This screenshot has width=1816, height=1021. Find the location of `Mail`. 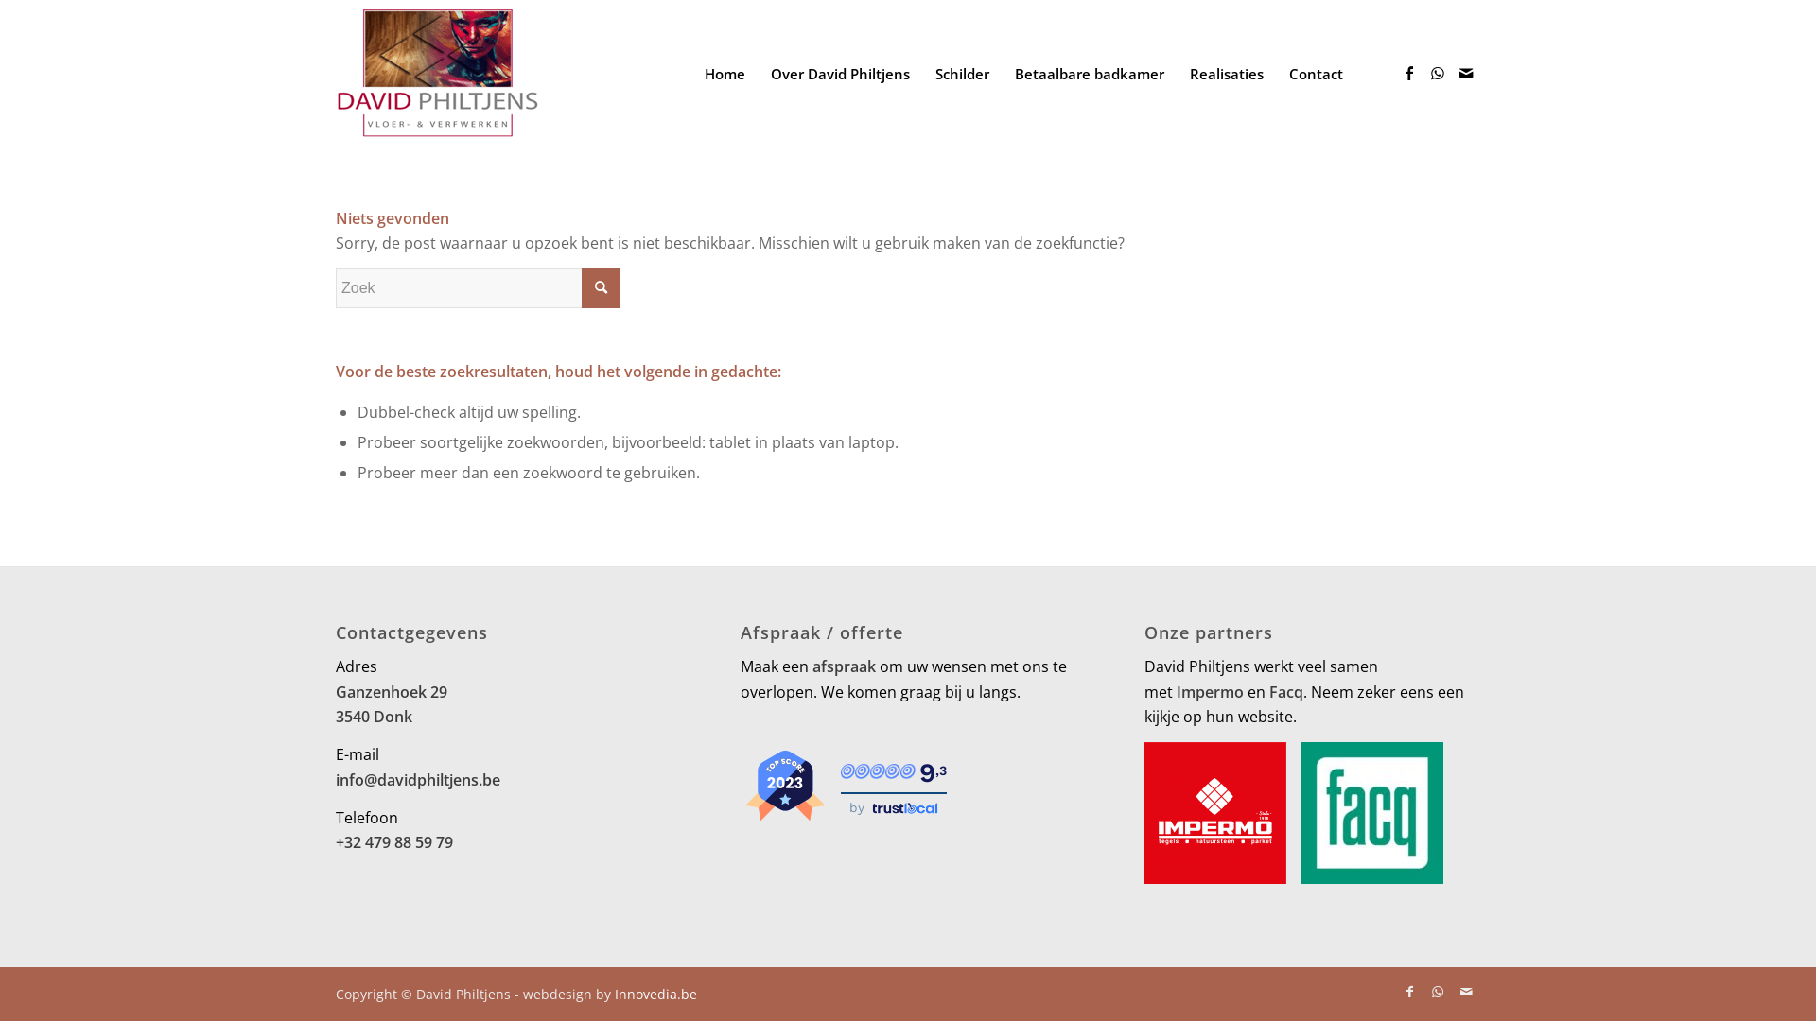

Mail is located at coordinates (1466, 73).